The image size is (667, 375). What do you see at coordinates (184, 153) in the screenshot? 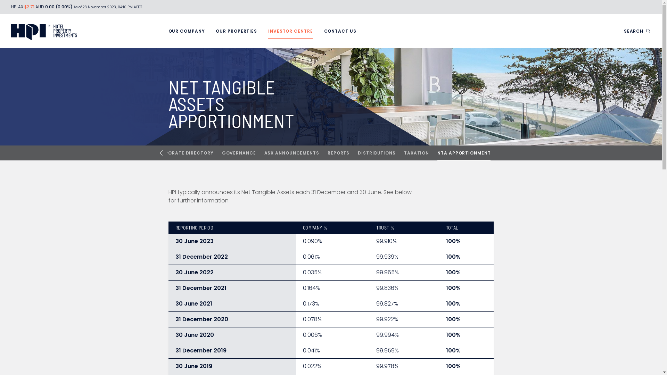
I see `CORPORATE DIRECTORY` at bounding box center [184, 153].